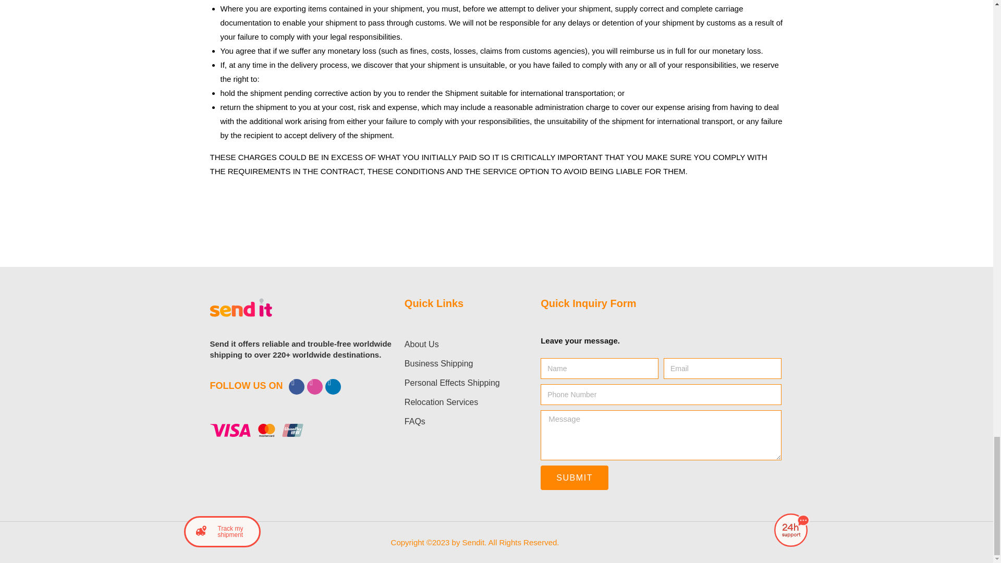 This screenshot has height=563, width=1001. Describe the element at coordinates (575, 478) in the screenshot. I see `SUBMIT` at that location.